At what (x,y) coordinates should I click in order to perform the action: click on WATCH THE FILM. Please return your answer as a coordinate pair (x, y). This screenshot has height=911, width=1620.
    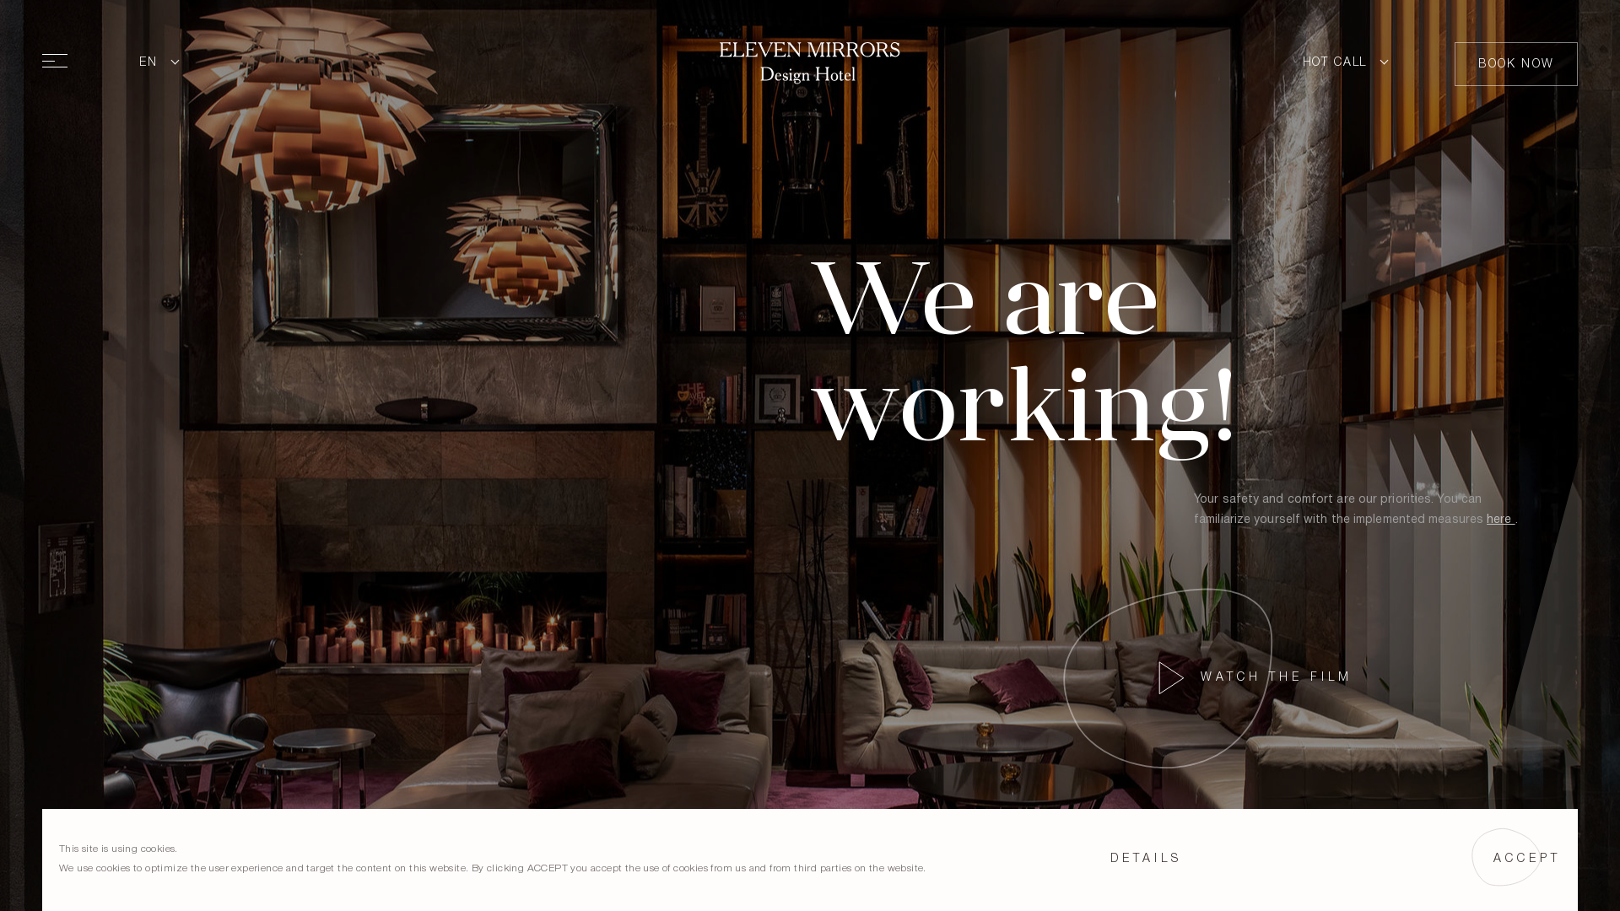
    Looking at the image, I should click on (1196, 671).